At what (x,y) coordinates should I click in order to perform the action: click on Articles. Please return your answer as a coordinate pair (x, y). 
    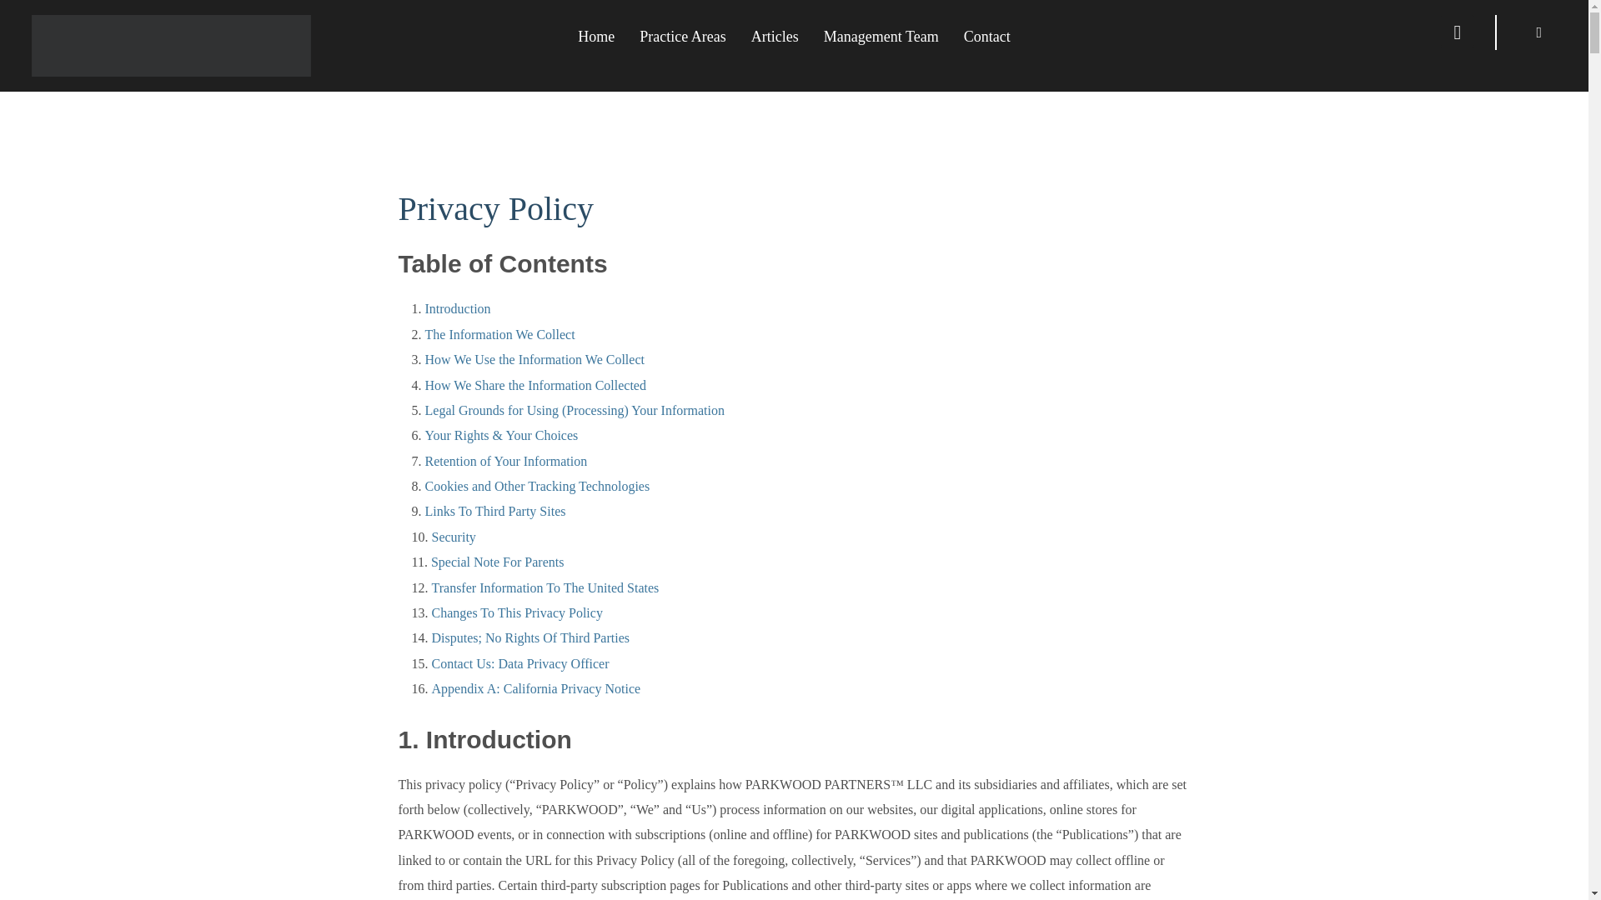
    Looking at the image, I should click on (775, 35).